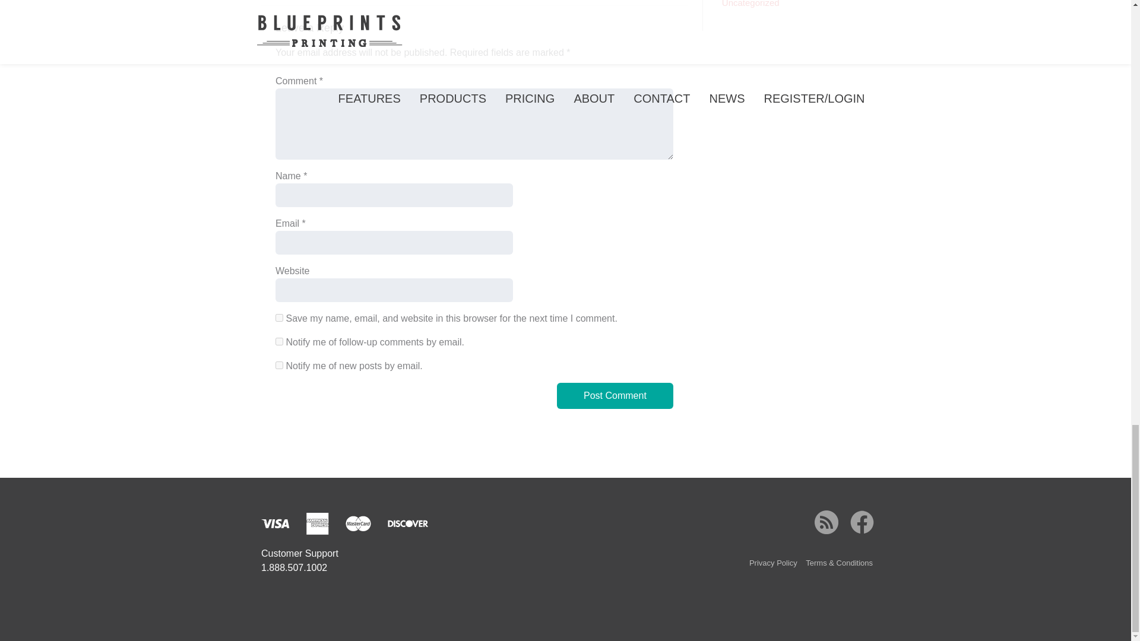 The height and width of the screenshot is (641, 1140). I want to click on subscribe, so click(279, 366).